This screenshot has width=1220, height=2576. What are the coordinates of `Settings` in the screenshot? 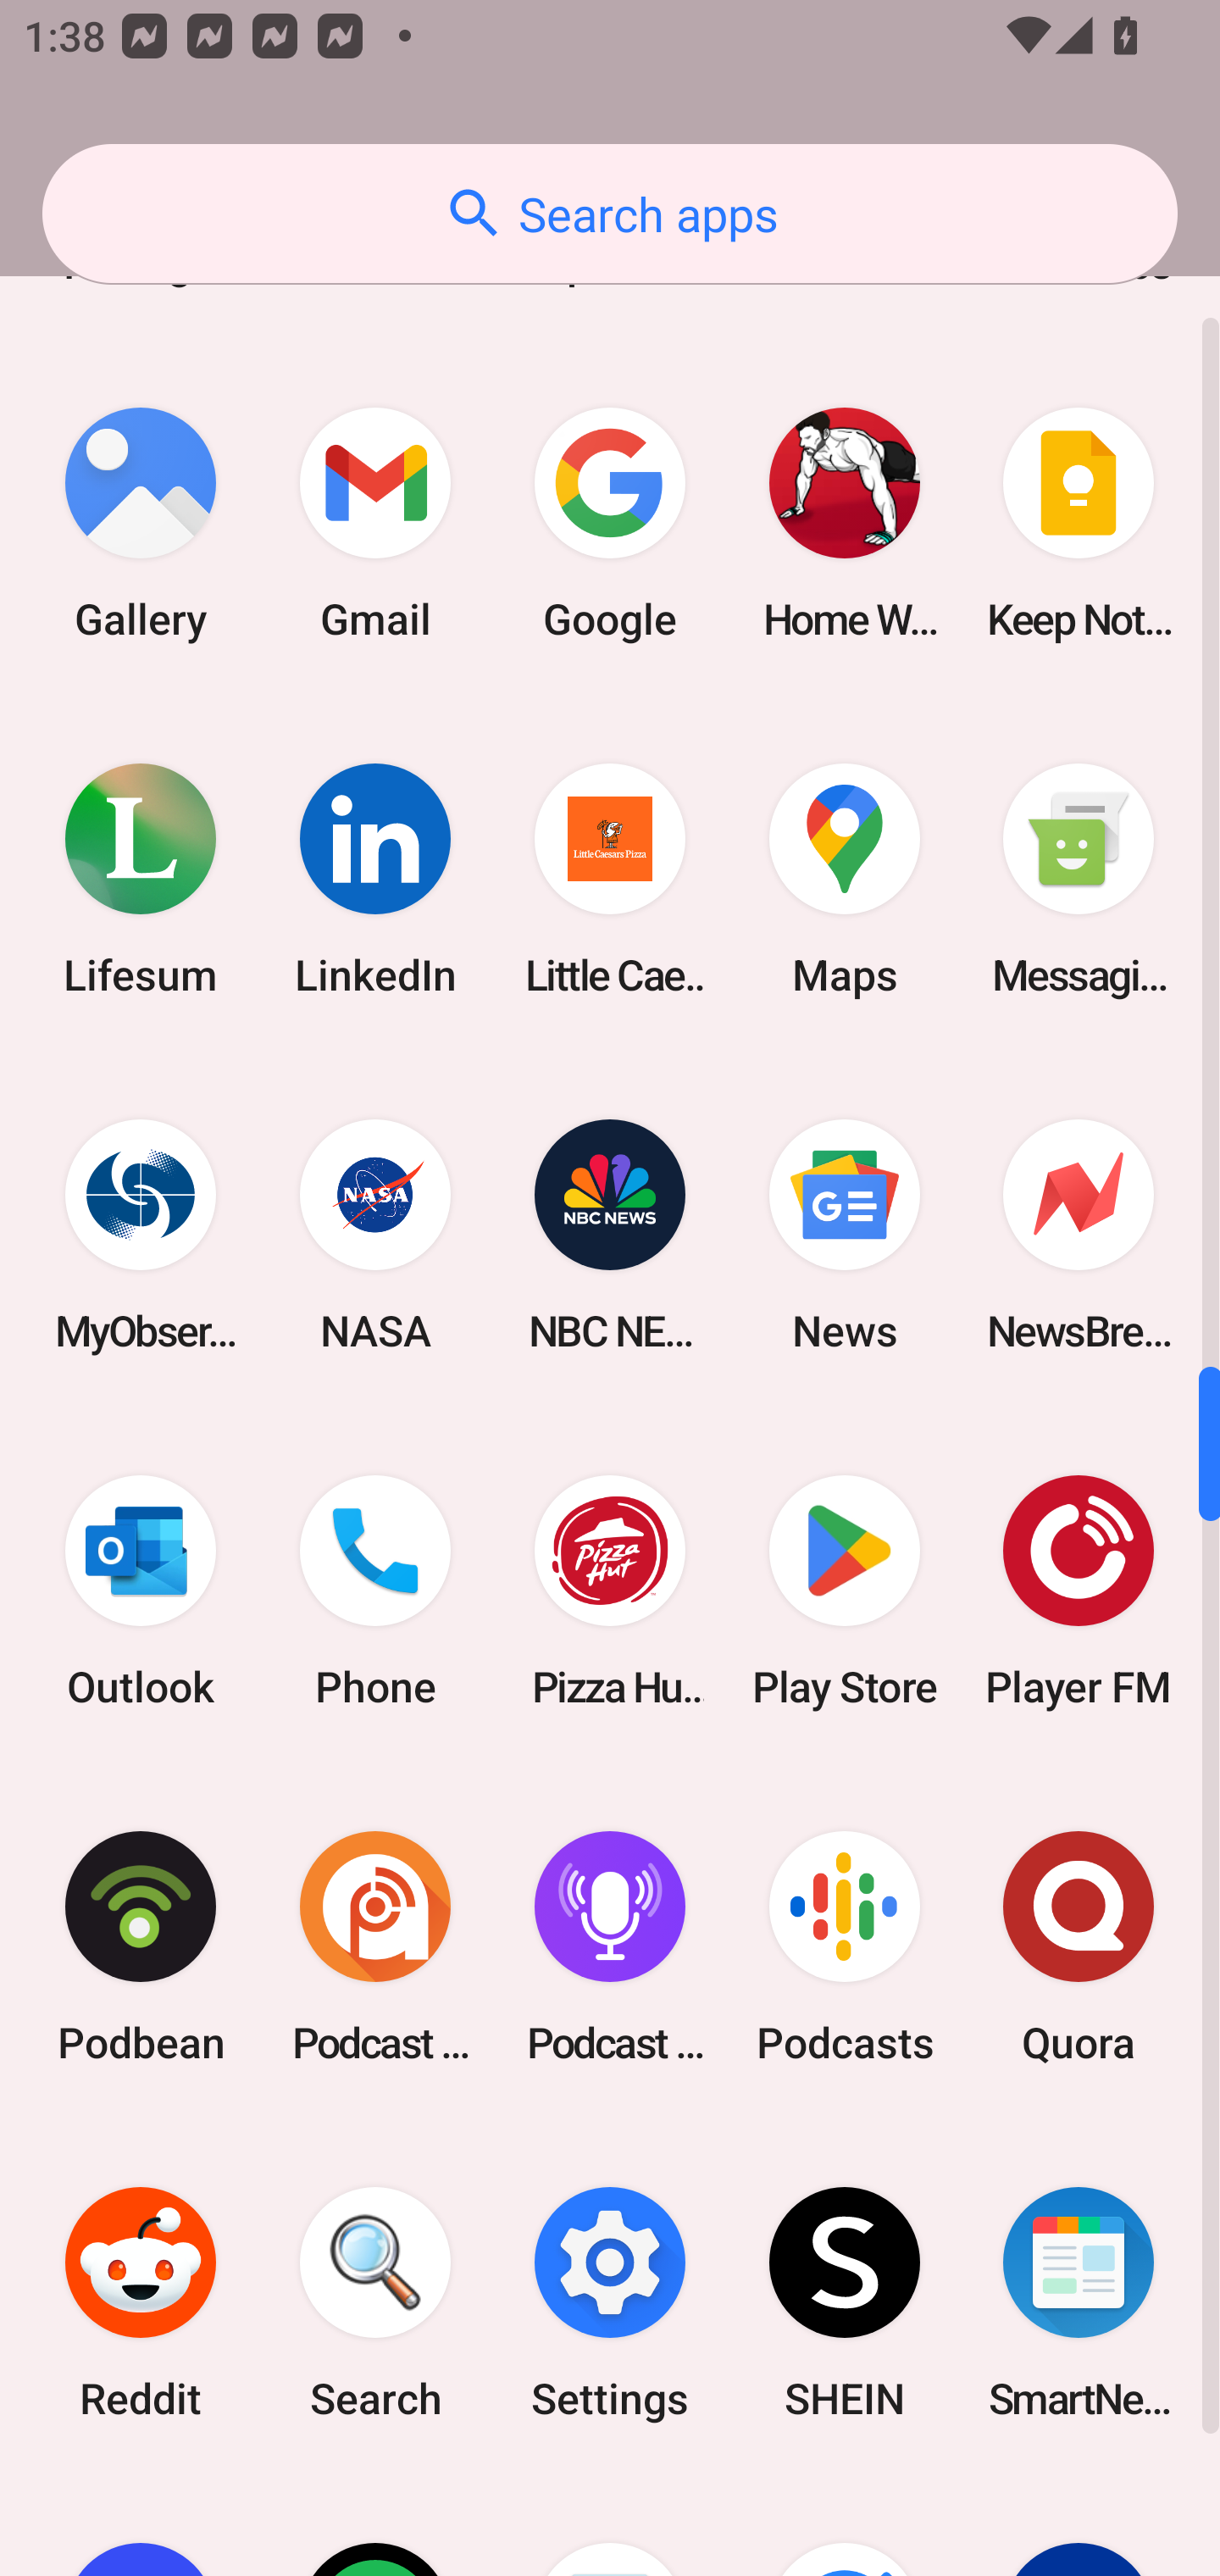 It's located at (610, 2303).